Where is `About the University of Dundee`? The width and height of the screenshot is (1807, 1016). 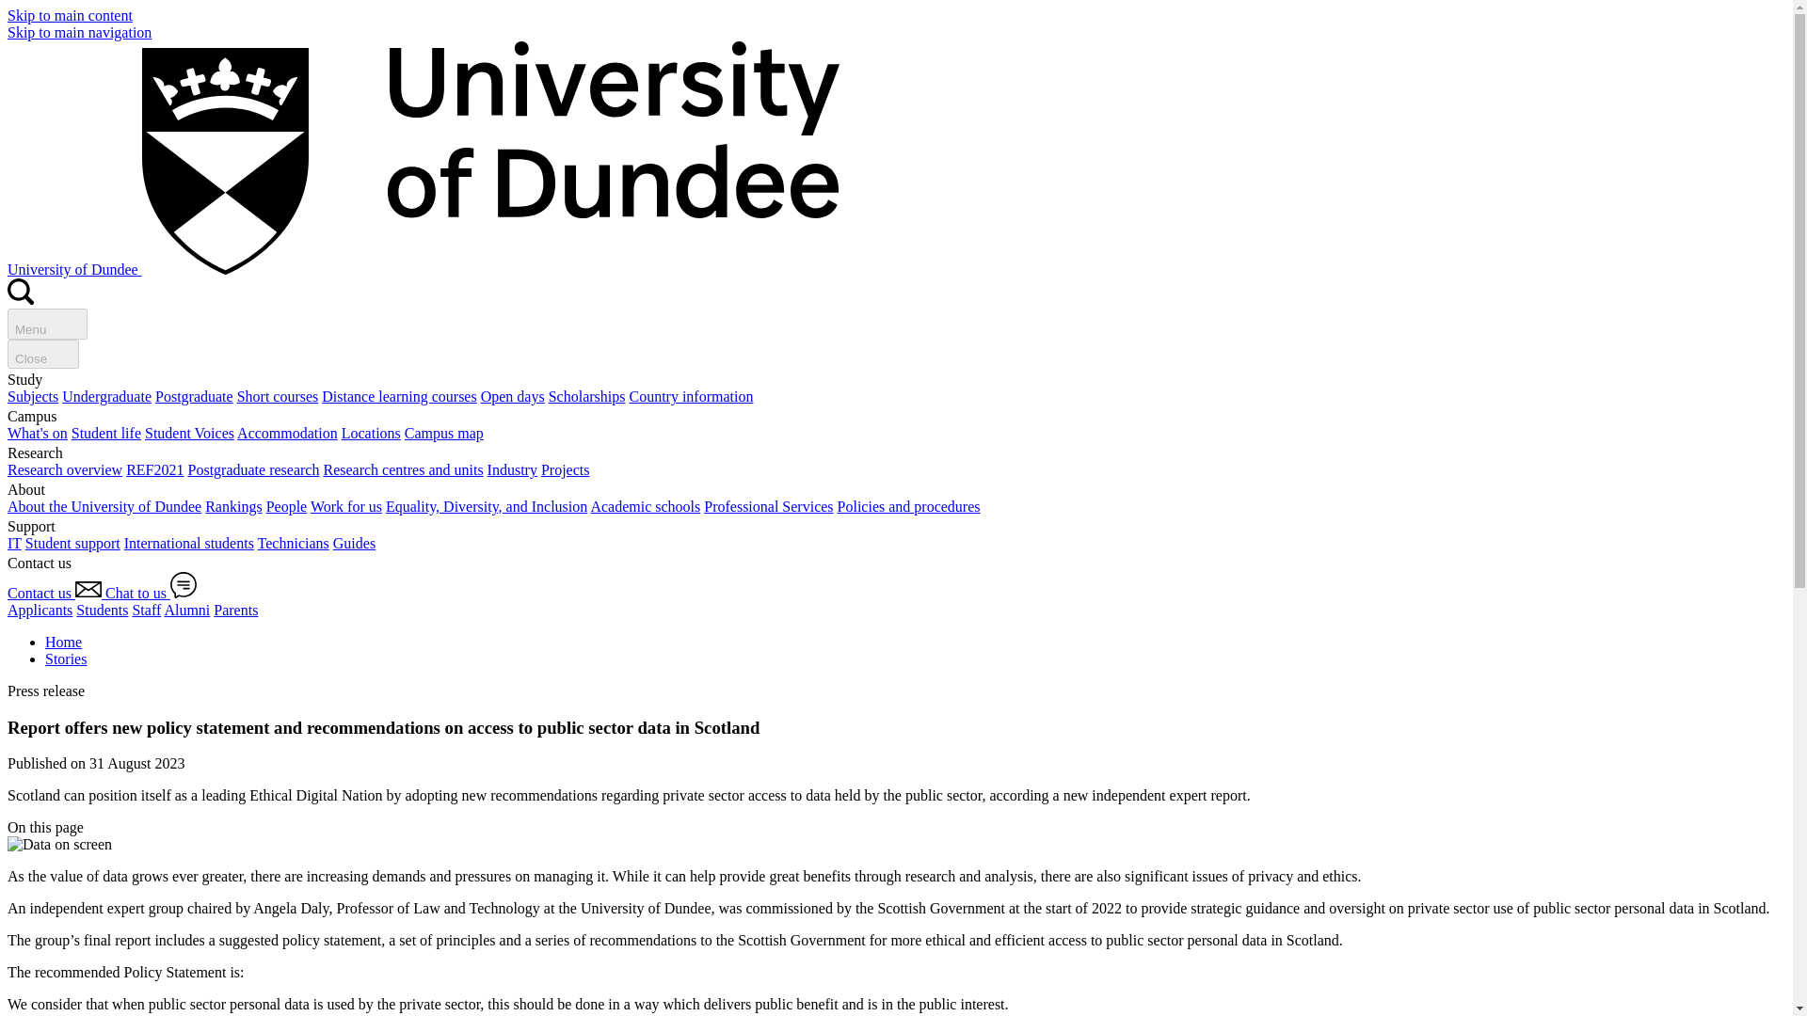
About the University of Dundee is located at coordinates (104, 506).